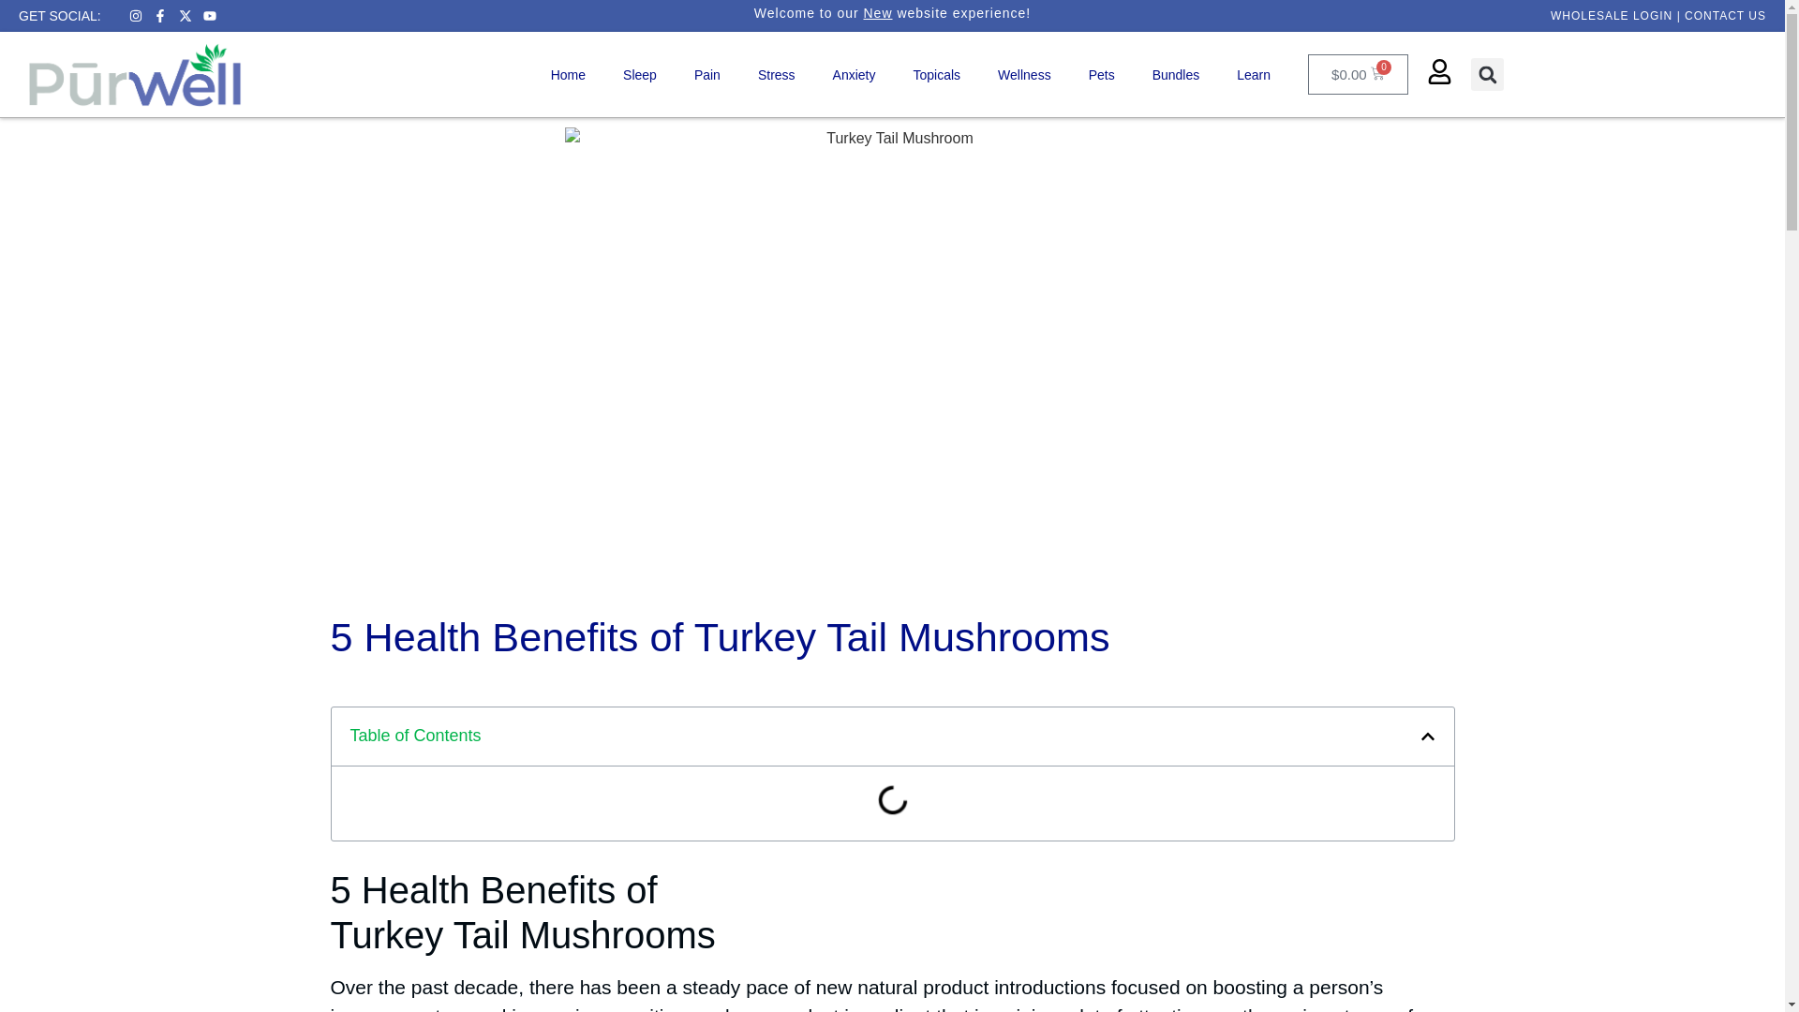  Describe the element at coordinates (1612, 15) in the screenshot. I see `WHOLESALE LOGIN` at that location.